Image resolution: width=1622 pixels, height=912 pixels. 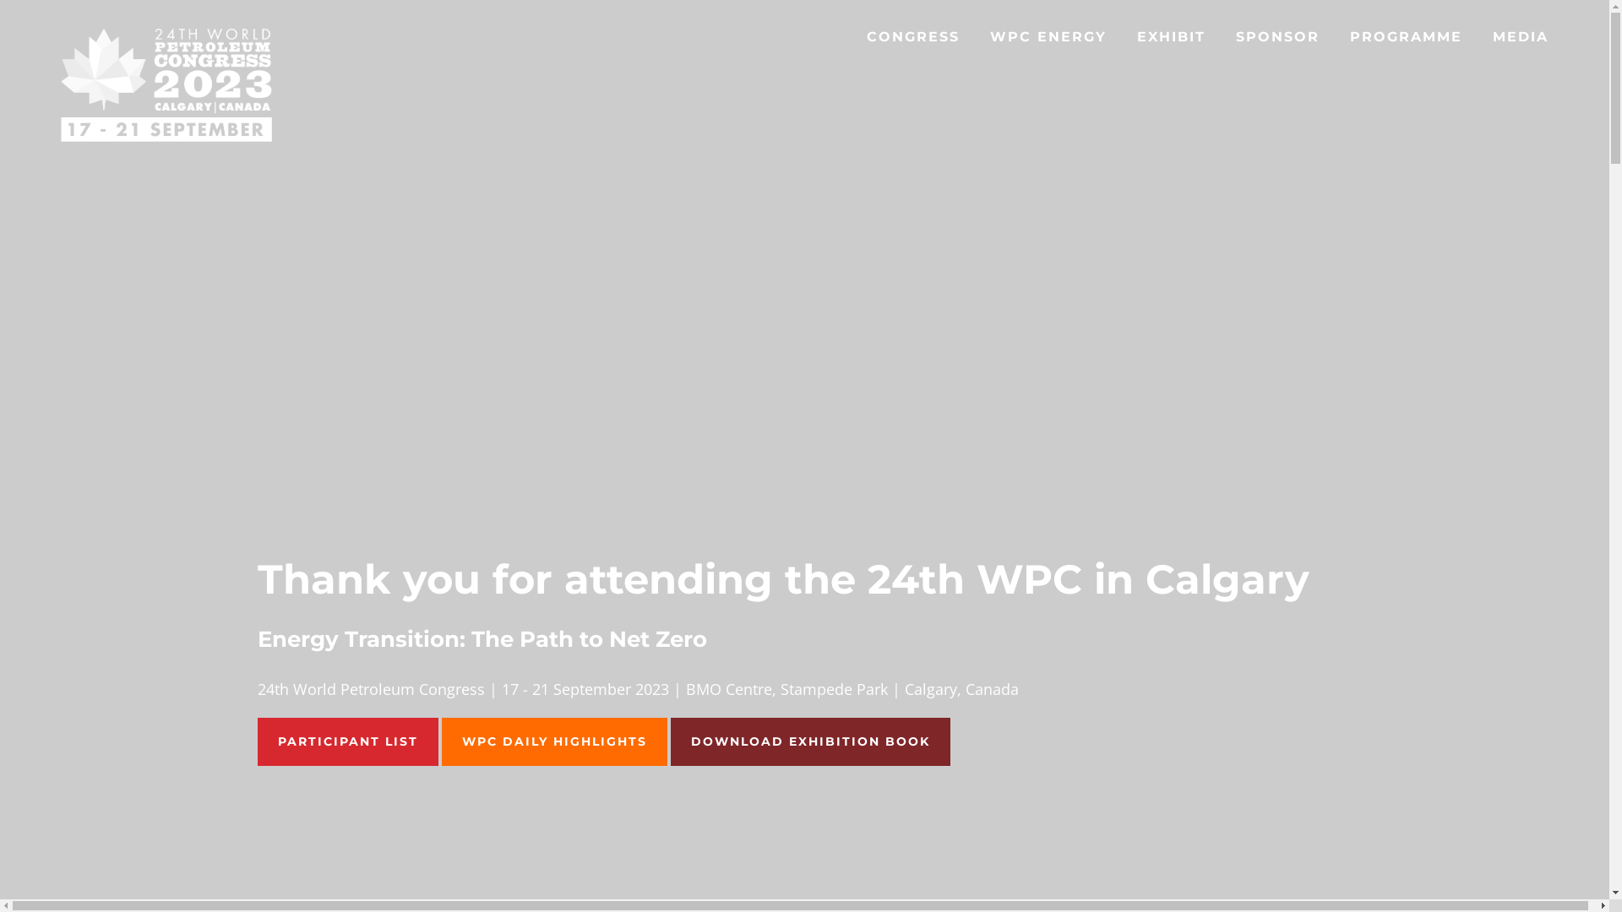 I want to click on welcome, so click(x=166, y=139).